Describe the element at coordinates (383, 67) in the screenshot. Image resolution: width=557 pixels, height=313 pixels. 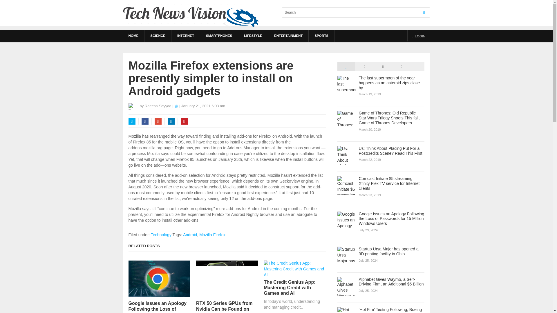
I see `Comments` at that location.